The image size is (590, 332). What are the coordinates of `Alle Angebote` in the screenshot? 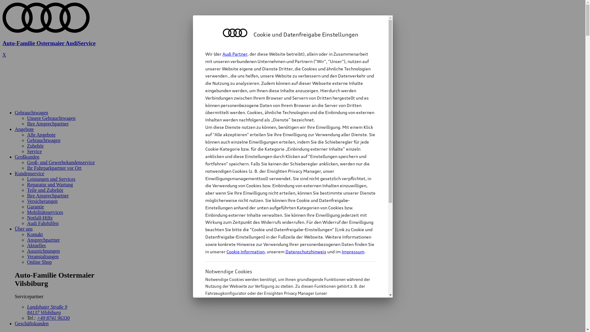 It's located at (41, 135).